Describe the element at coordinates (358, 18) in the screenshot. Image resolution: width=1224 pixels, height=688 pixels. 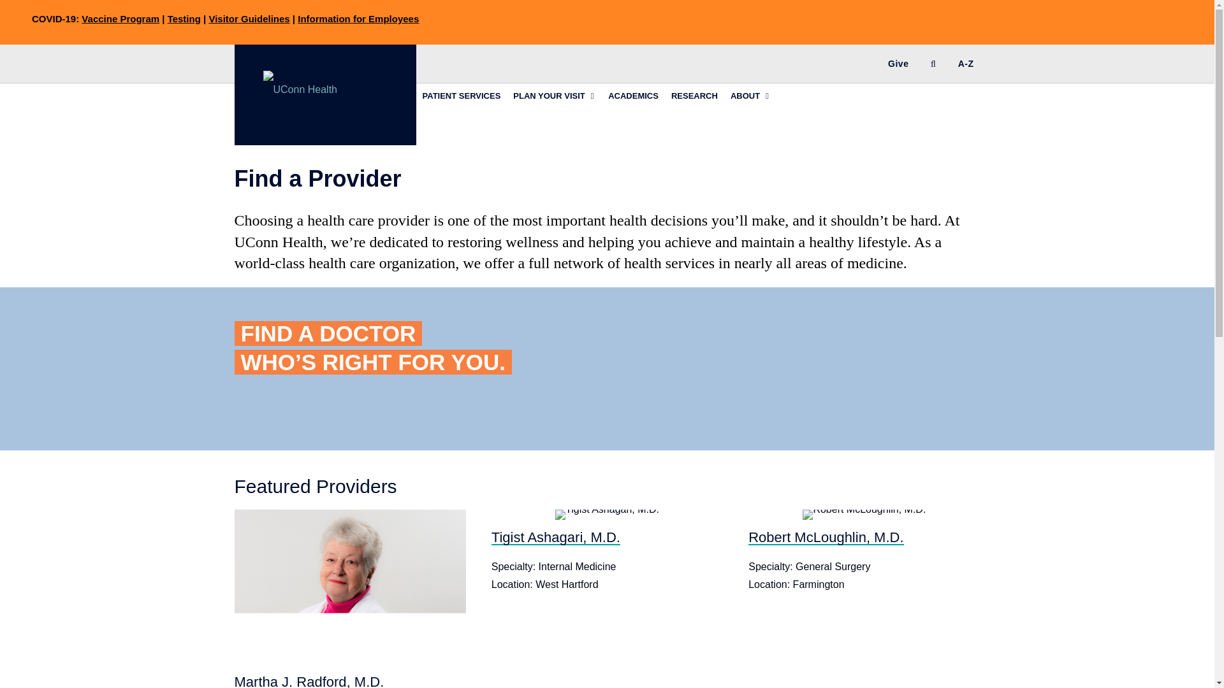
I see `Information for Employees` at that location.